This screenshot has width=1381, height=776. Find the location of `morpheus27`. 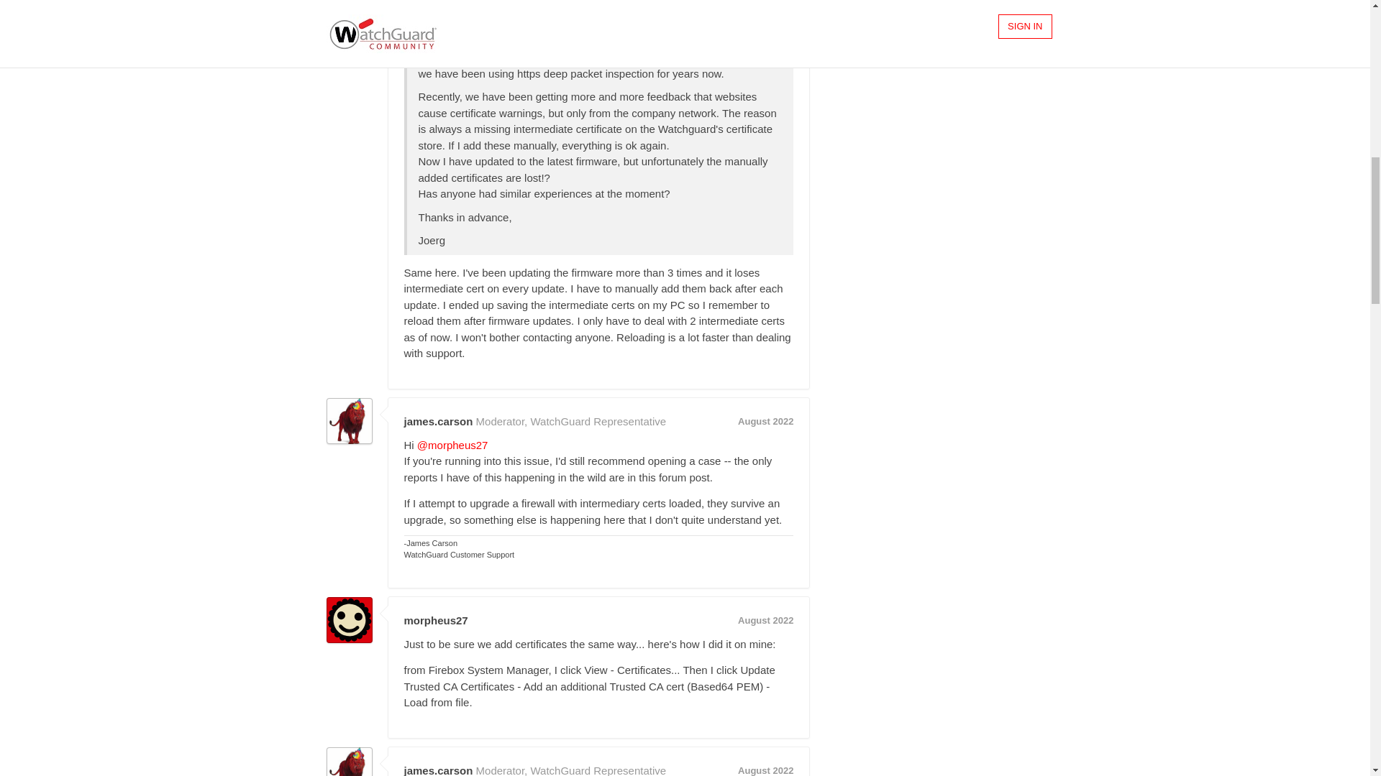

morpheus27 is located at coordinates (350, 619).